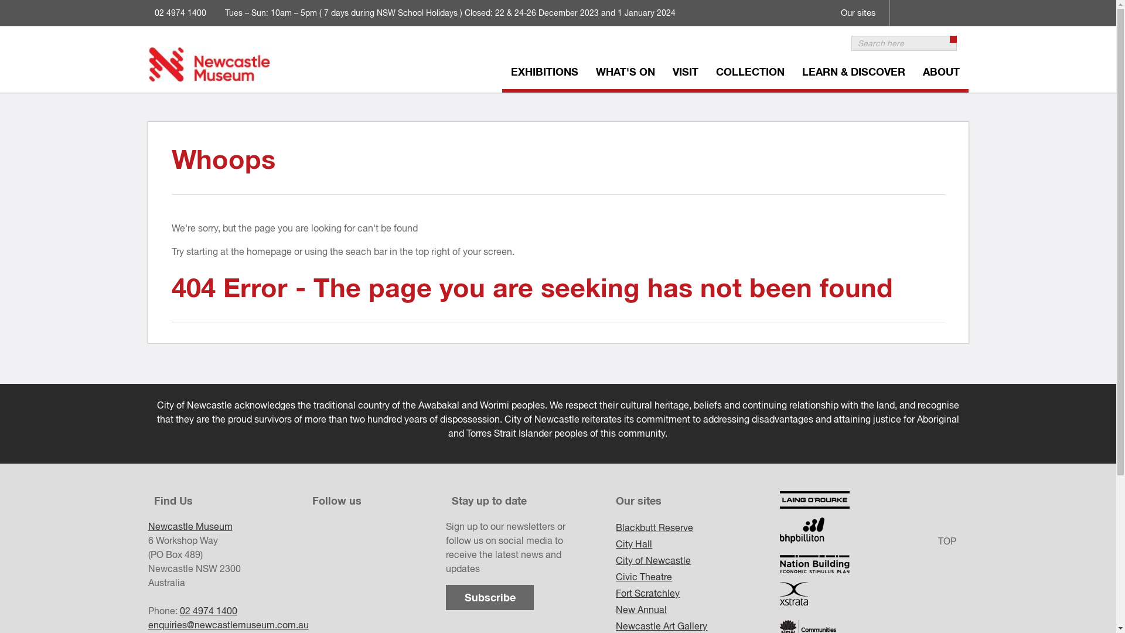 The width and height of the screenshot is (1125, 633). Describe the element at coordinates (854, 74) in the screenshot. I see `LEARN & DISCOVER` at that location.